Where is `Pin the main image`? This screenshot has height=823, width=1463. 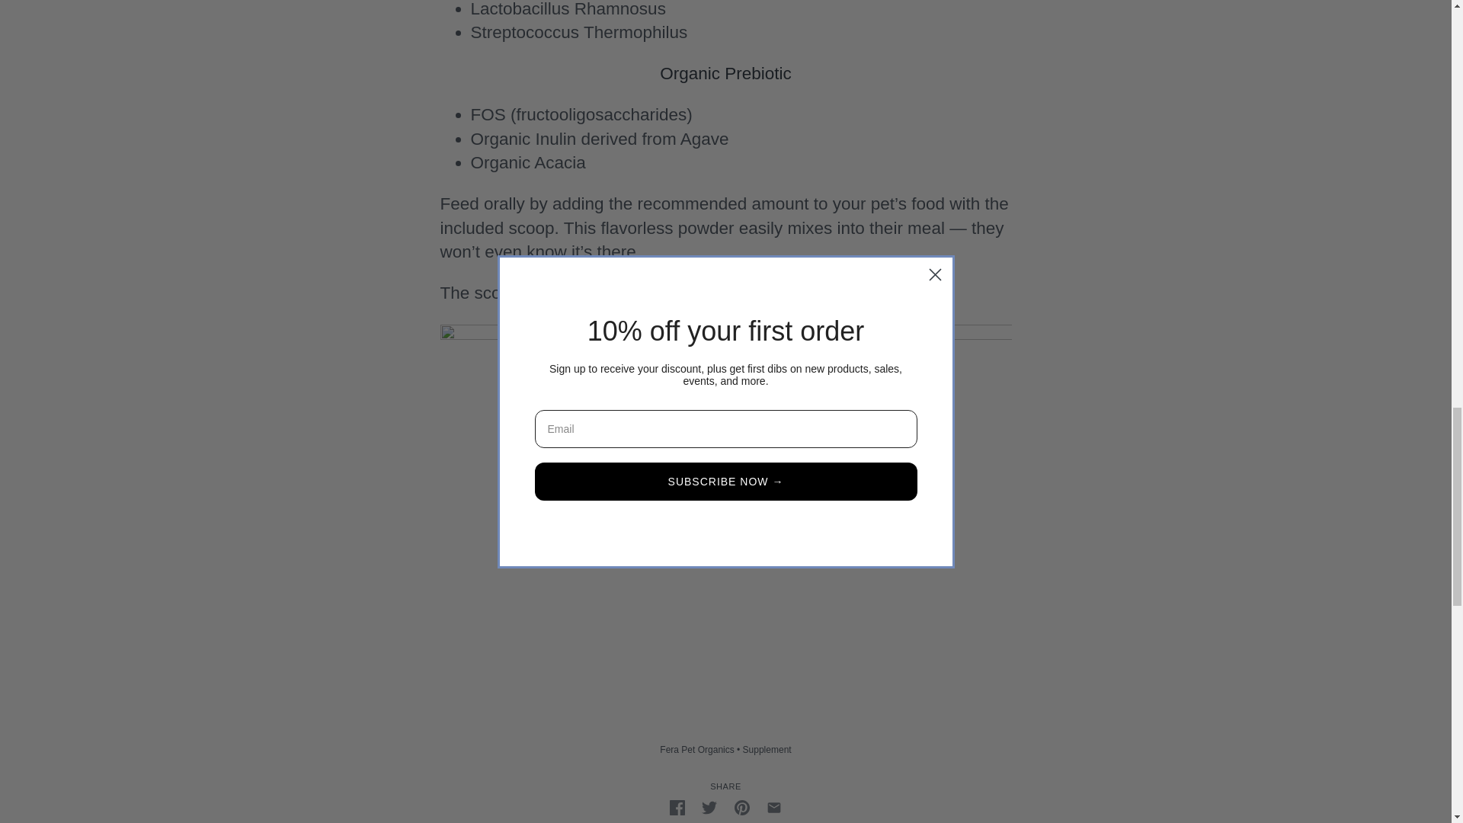
Pin the main image is located at coordinates (741, 807).